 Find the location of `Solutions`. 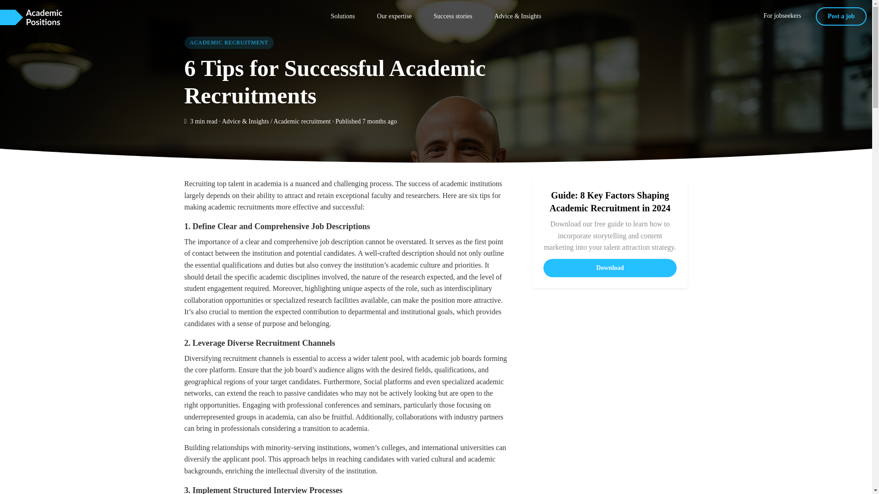

Solutions is located at coordinates (343, 16).